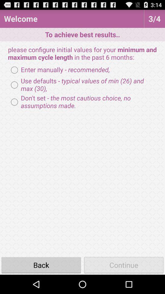  What do you see at coordinates (82, 102) in the screenshot?
I see `swipe to the don t set item` at bounding box center [82, 102].